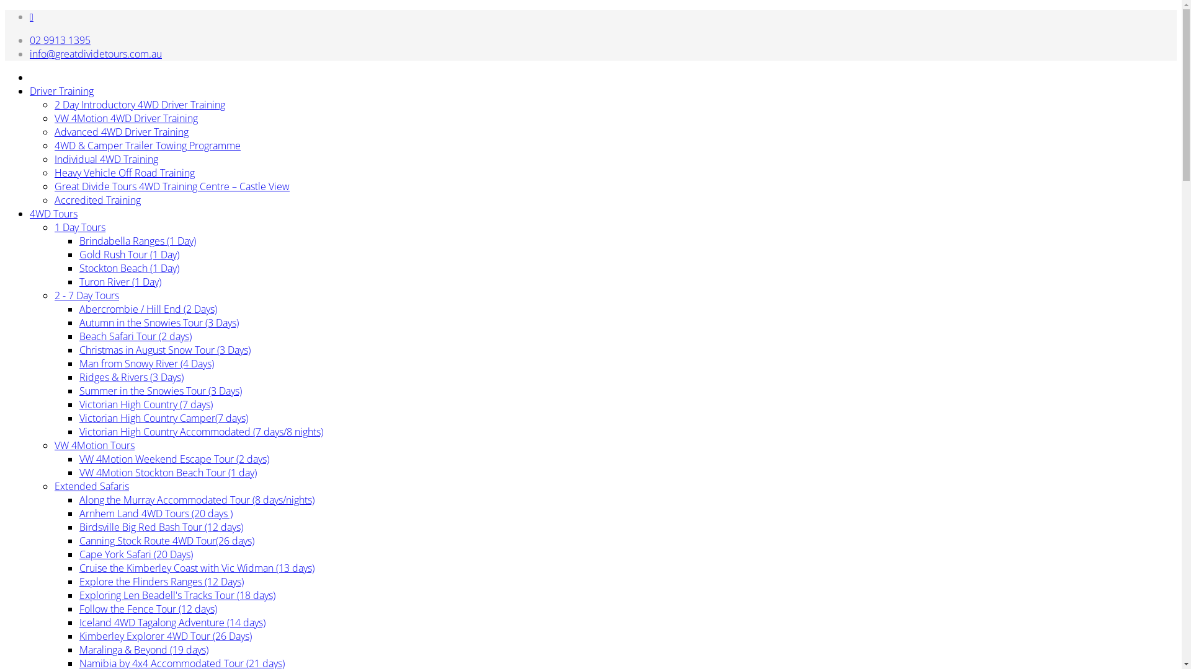 The width and height of the screenshot is (1191, 669). I want to click on 2 - 7 Day Tours, so click(87, 295).